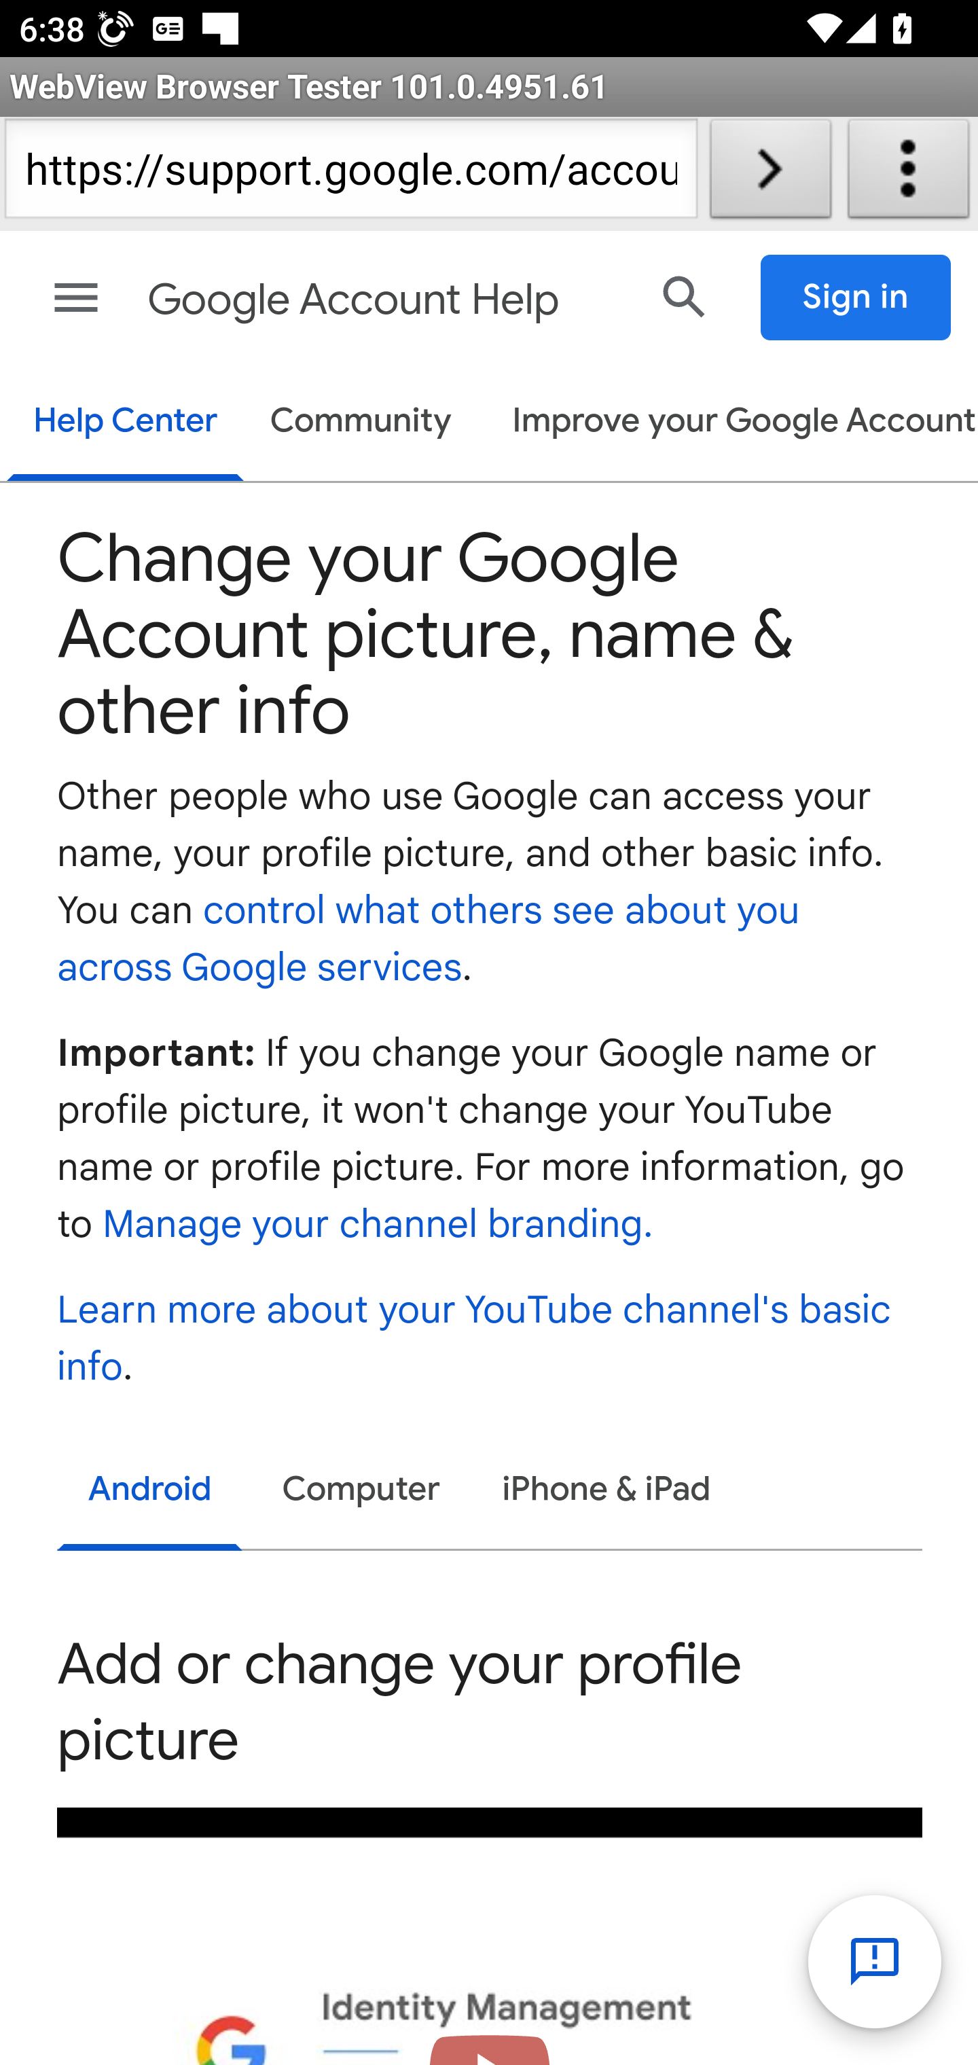 The height and width of the screenshot is (2065, 978). Describe the element at coordinates (361, 1490) in the screenshot. I see `Computer` at that location.